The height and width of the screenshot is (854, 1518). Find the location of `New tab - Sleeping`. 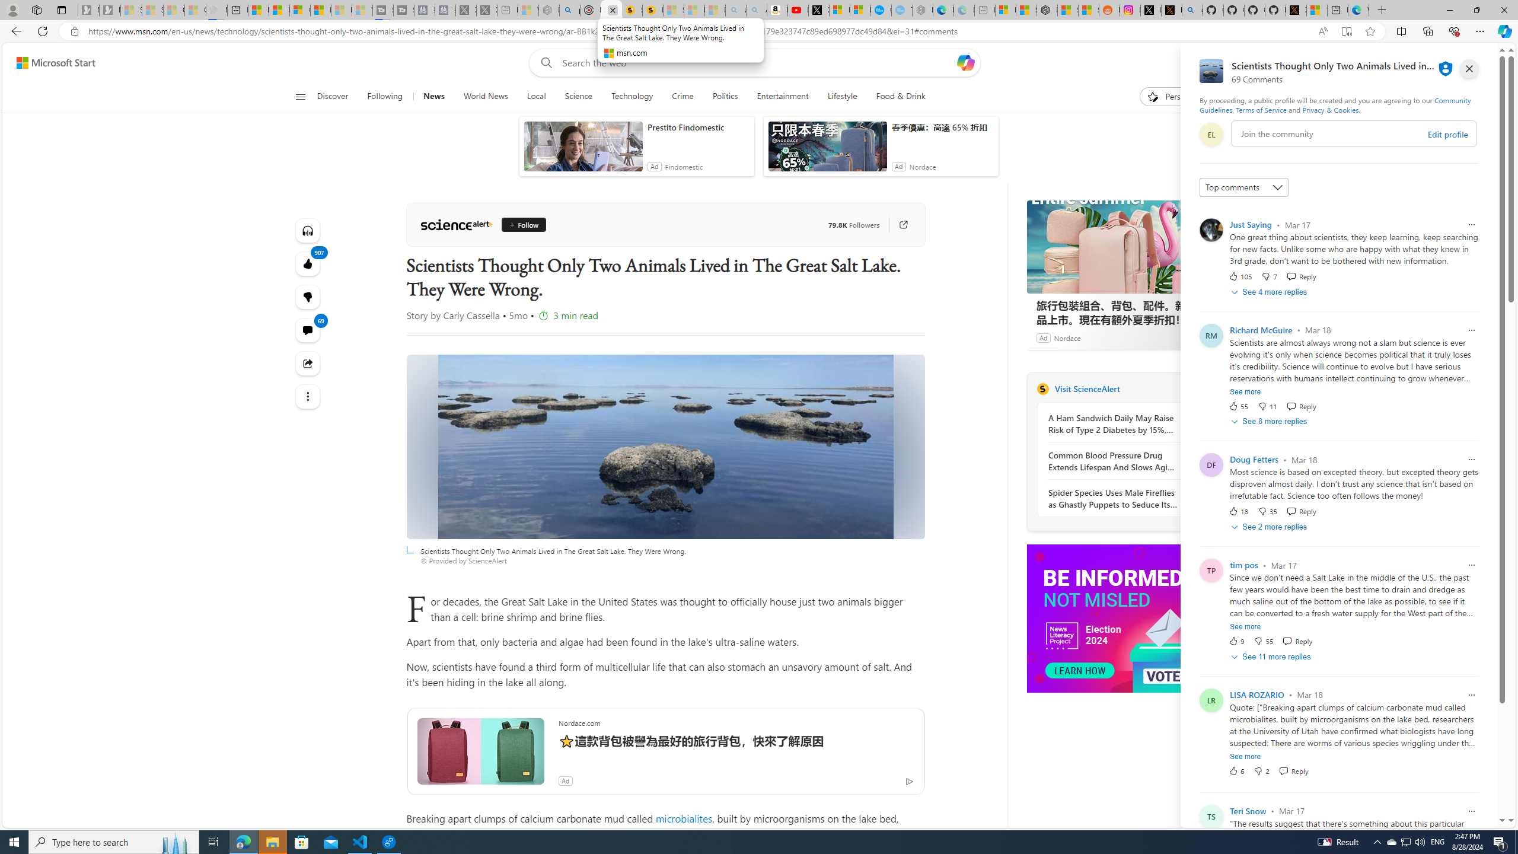

New tab - Sleeping is located at coordinates (985, 10).